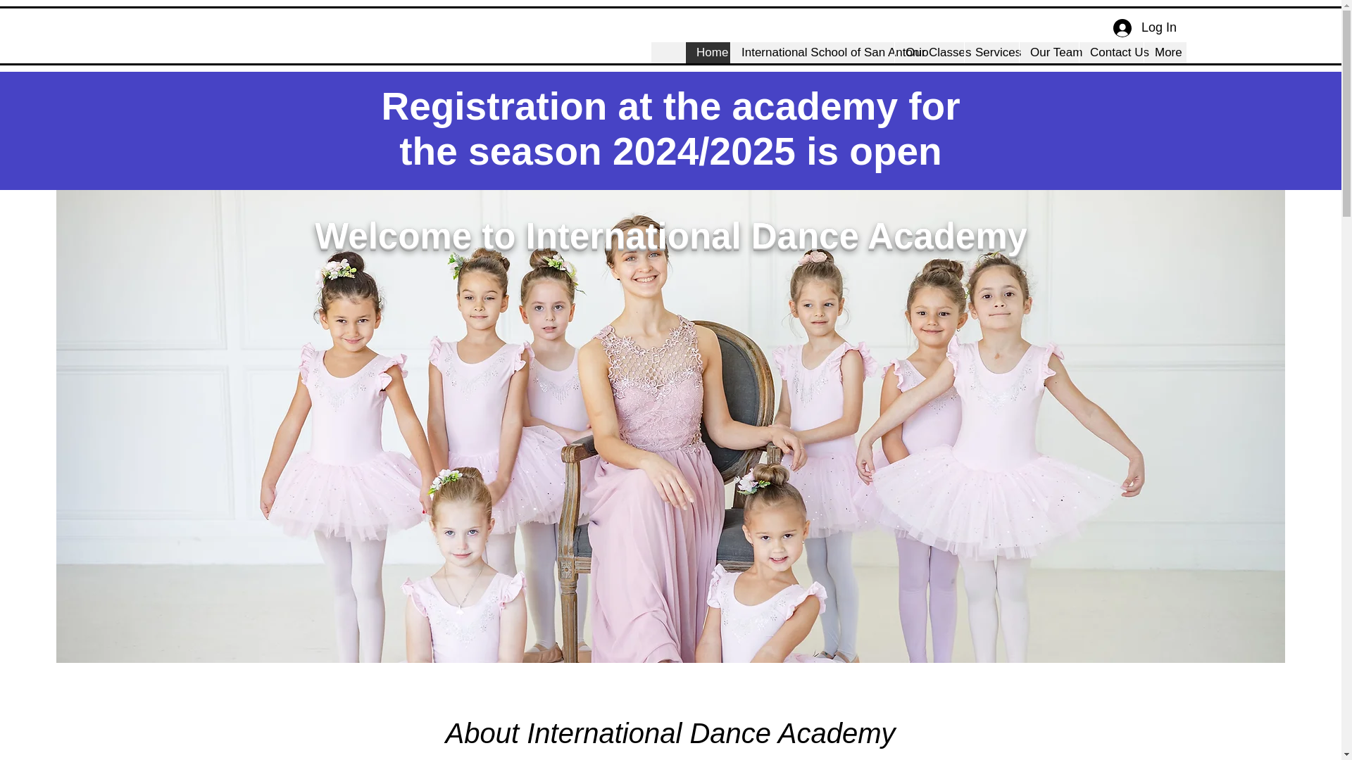  What do you see at coordinates (991, 52) in the screenshot?
I see `Services` at bounding box center [991, 52].